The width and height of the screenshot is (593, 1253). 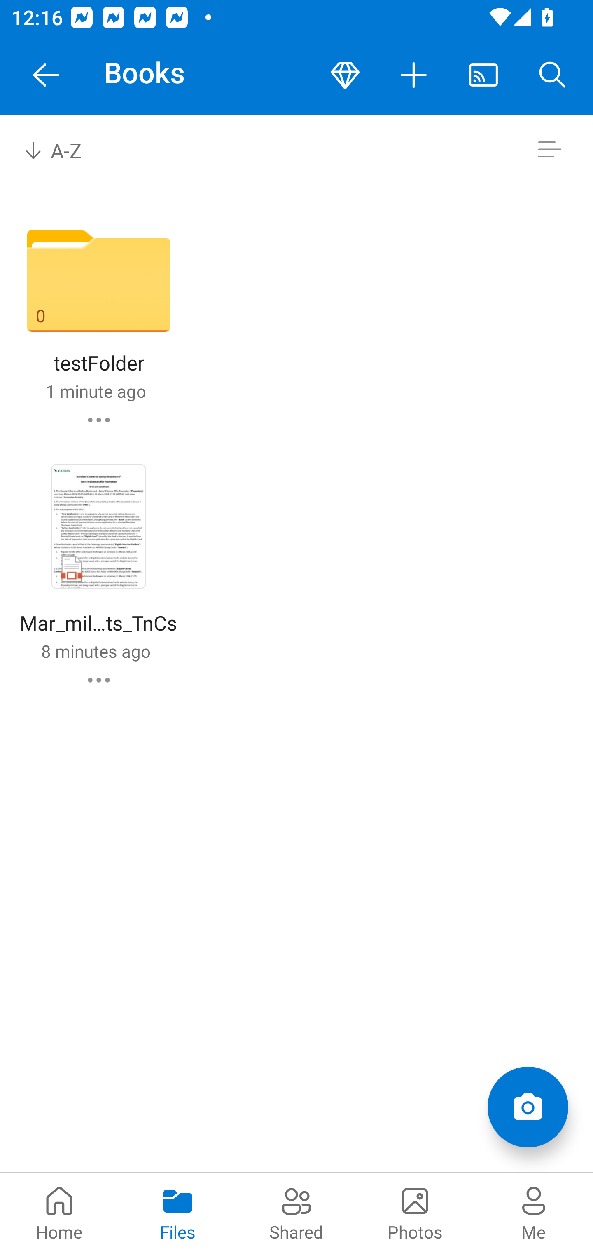 What do you see at coordinates (553, 75) in the screenshot?
I see `Search button` at bounding box center [553, 75].